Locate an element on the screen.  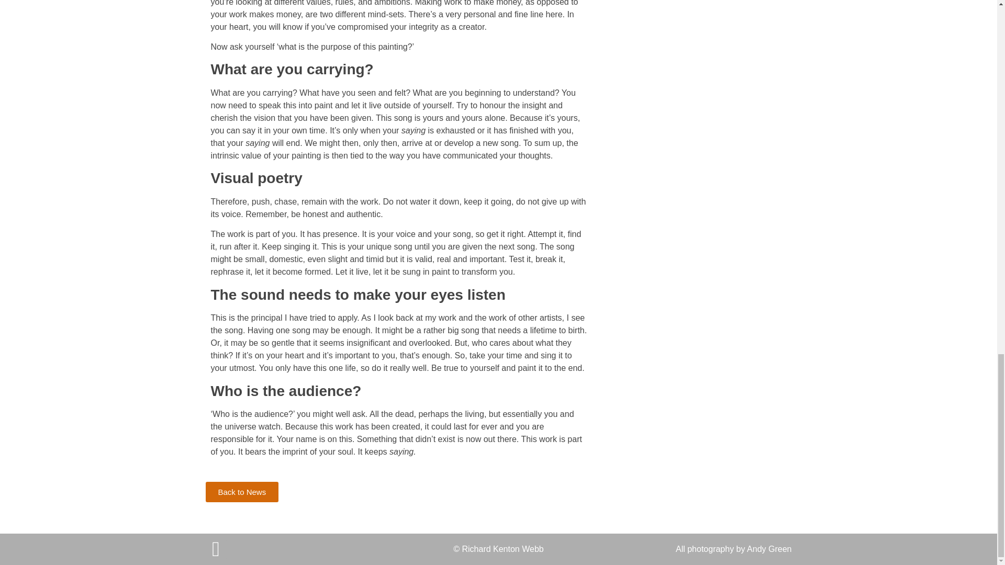
Back to News is located at coordinates (241, 492).